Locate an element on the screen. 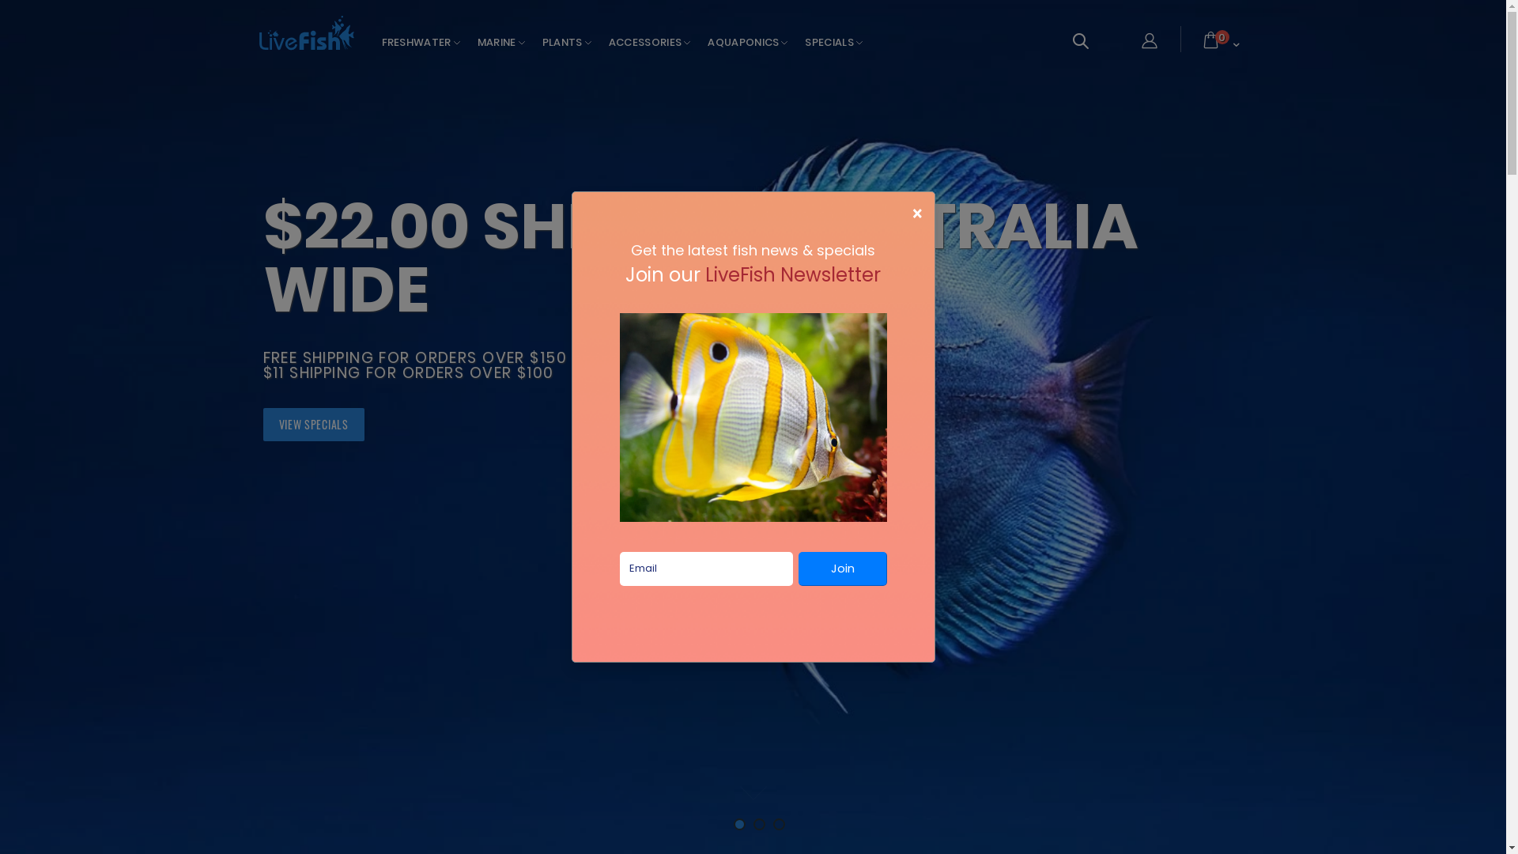 The width and height of the screenshot is (1518, 854). SPECIALS is located at coordinates (832, 43).